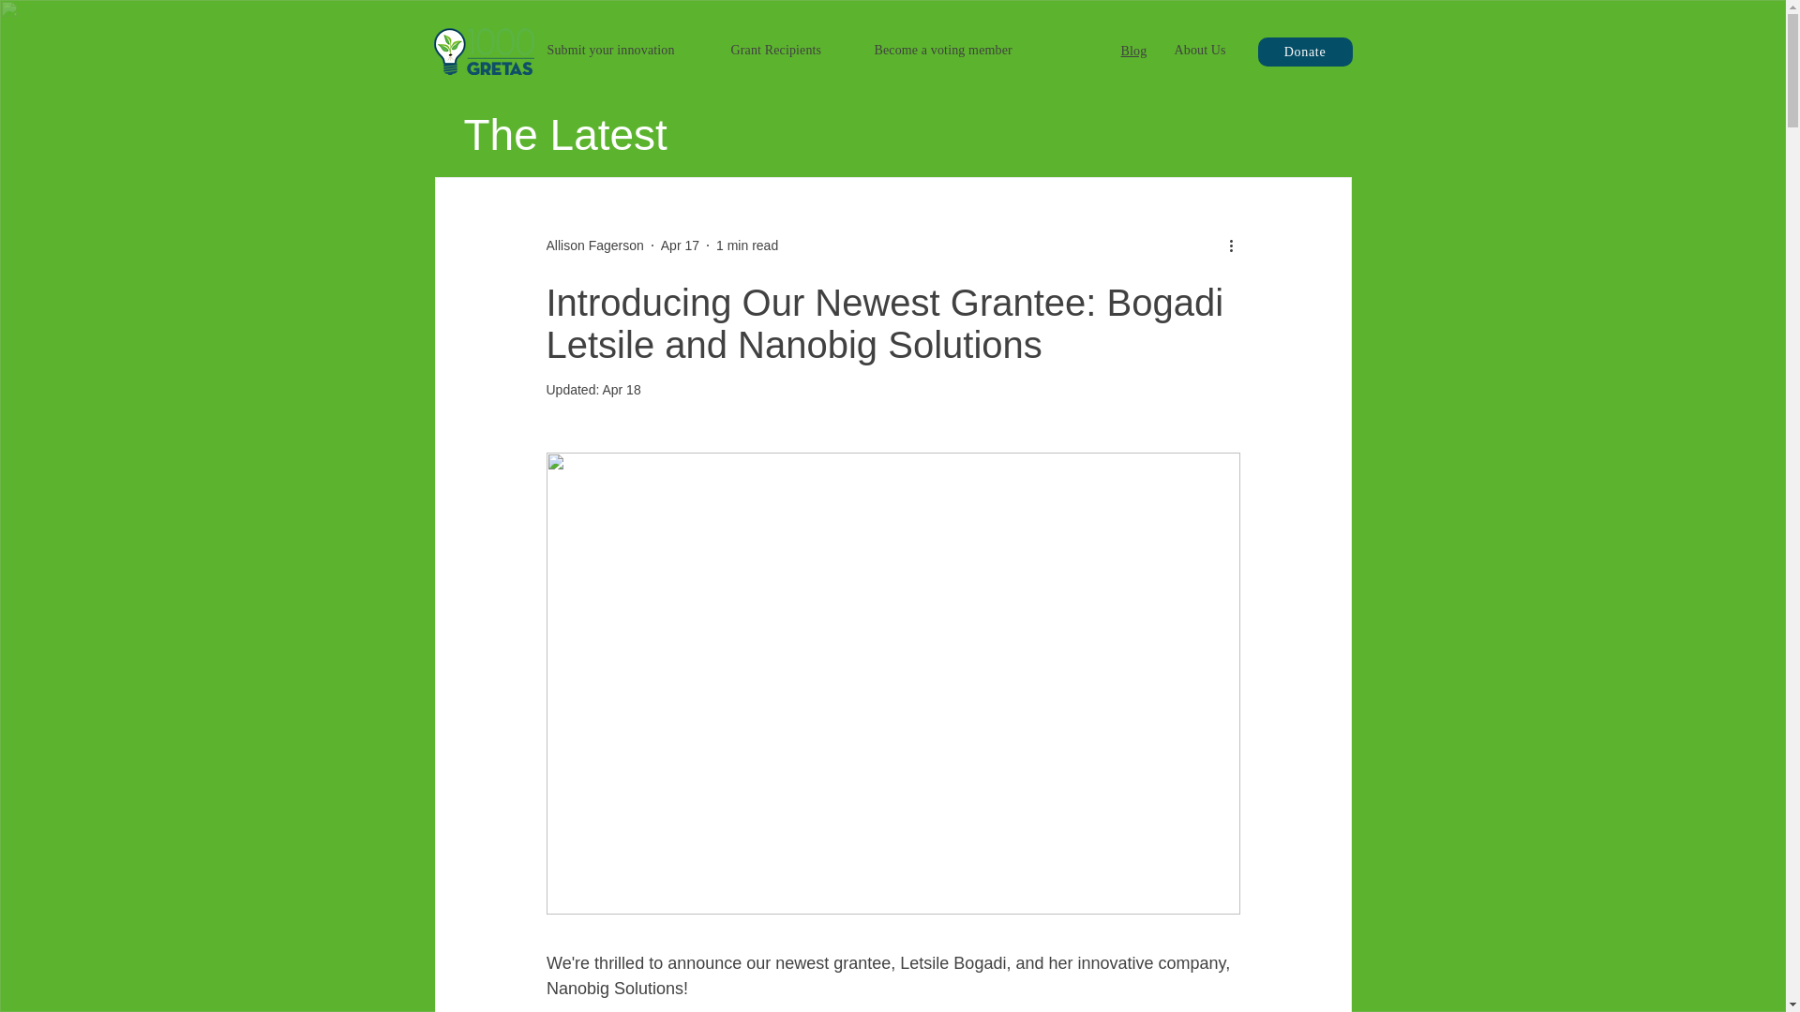 Image resolution: width=1800 pixels, height=1012 pixels. I want to click on Apr 17, so click(680, 246).